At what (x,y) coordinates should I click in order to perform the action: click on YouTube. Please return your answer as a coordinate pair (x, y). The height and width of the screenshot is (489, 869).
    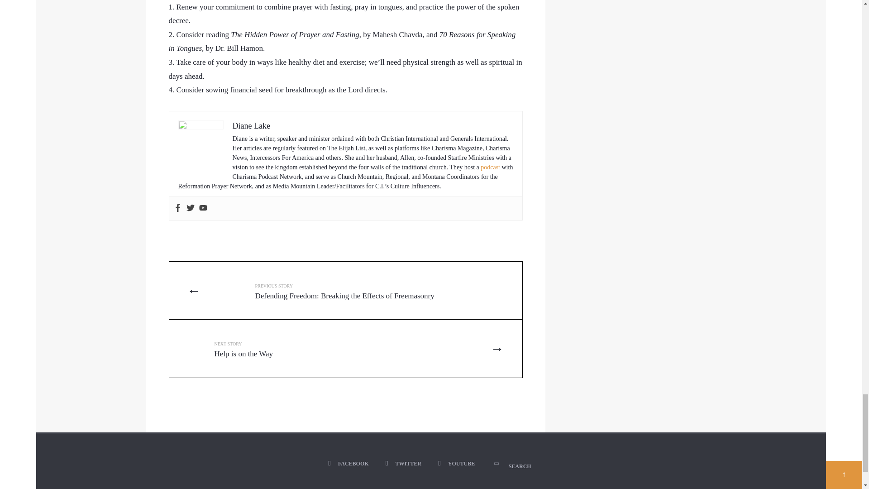
    Looking at the image, I should click on (458, 464).